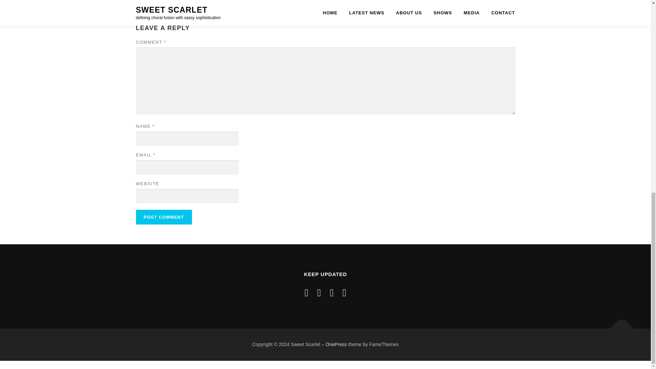 The height and width of the screenshot is (369, 656). Describe the element at coordinates (618, 325) in the screenshot. I see `Back To Top` at that location.